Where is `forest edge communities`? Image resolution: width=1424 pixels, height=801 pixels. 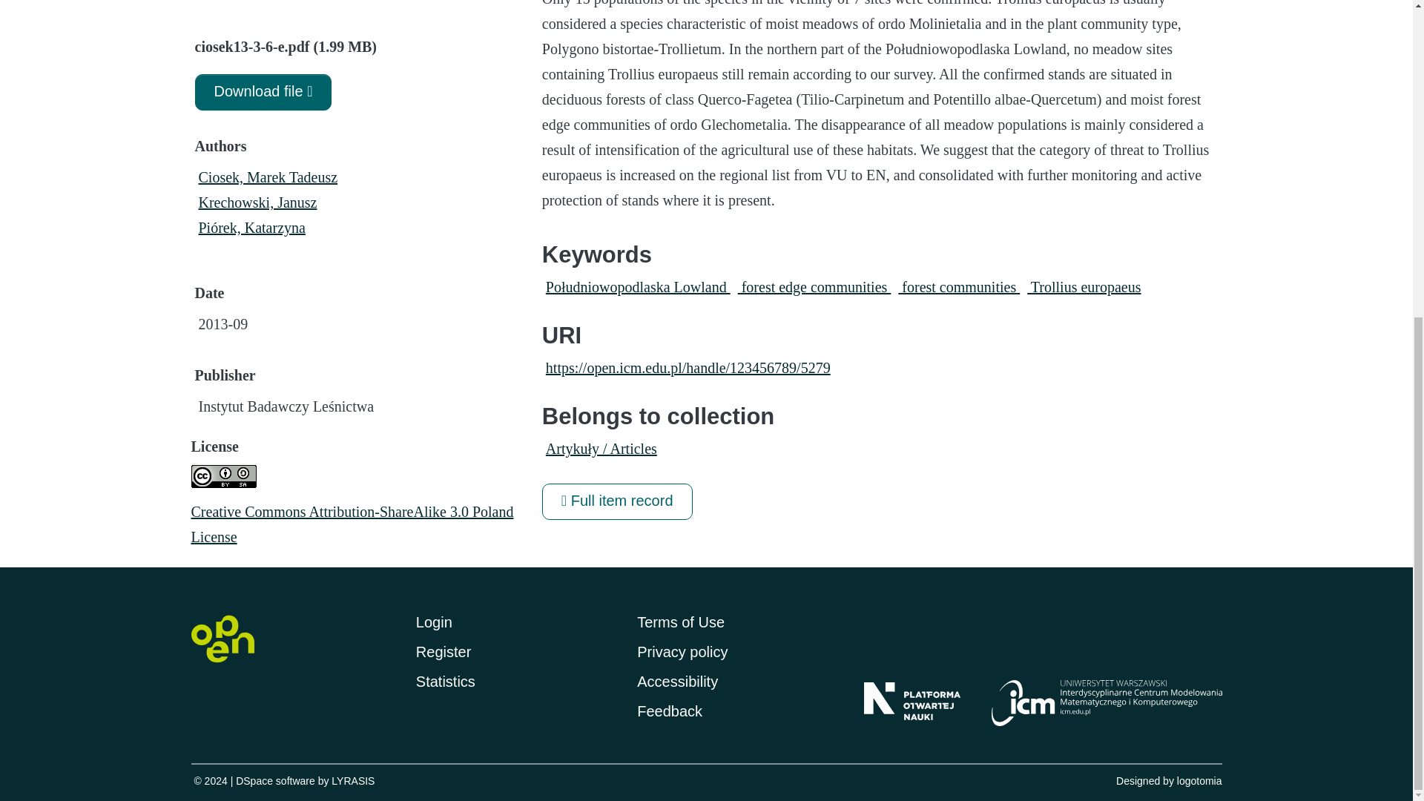
forest edge communities is located at coordinates (814, 286).